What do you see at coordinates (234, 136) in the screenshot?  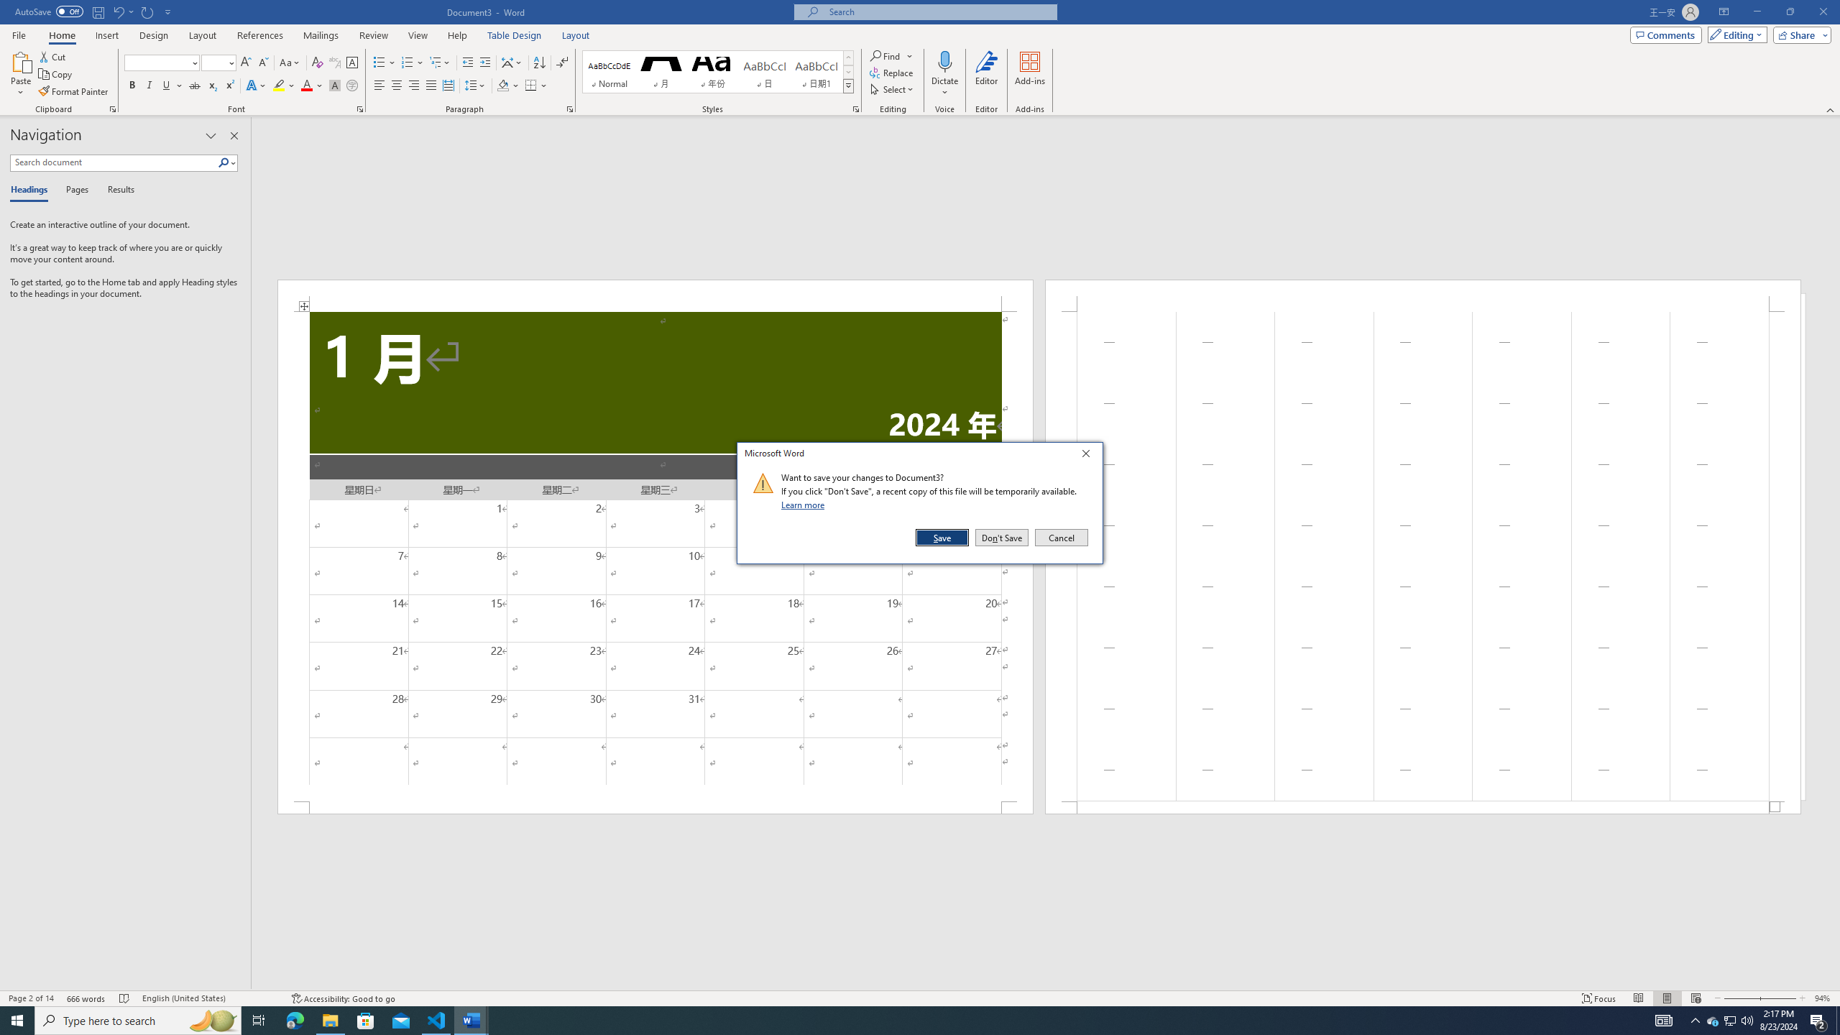 I see `Close pane` at bounding box center [234, 136].